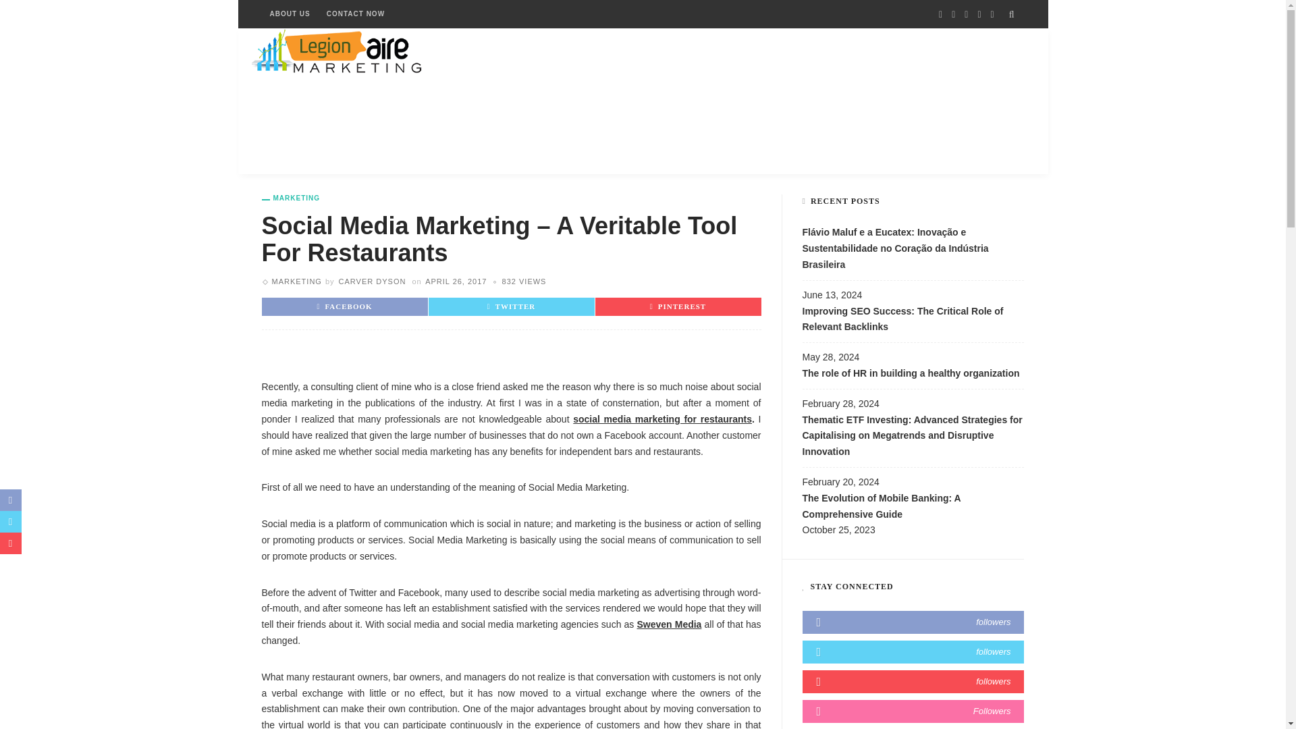  What do you see at coordinates (373, 281) in the screenshot?
I see `CARVER DYSON` at bounding box center [373, 281].